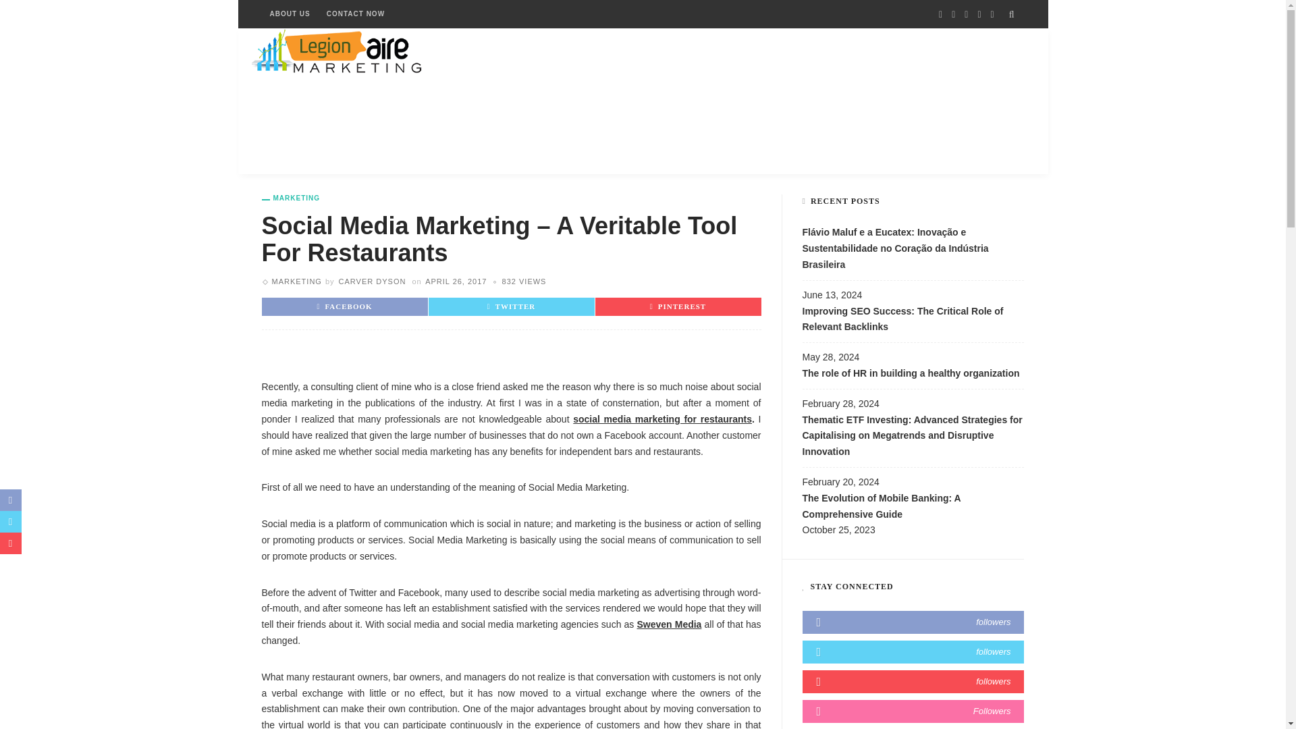  What do you see at coordinates (373, 281) in the screenshot?
I see `CARVER DYSON` at bounding box center [373, 281].